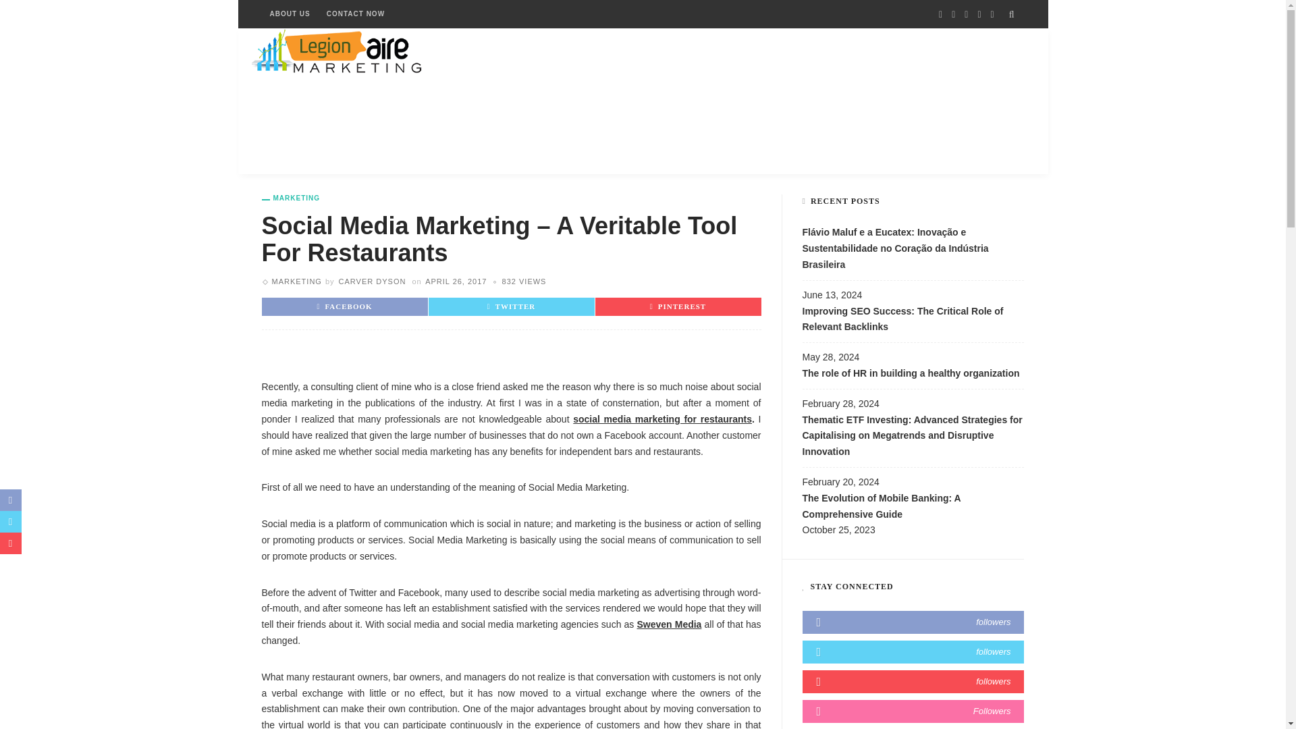  What do you see at coordinates (373, 281) in the screenshot?
I see `CARVER DYSON` at bounding box center [373, 281].